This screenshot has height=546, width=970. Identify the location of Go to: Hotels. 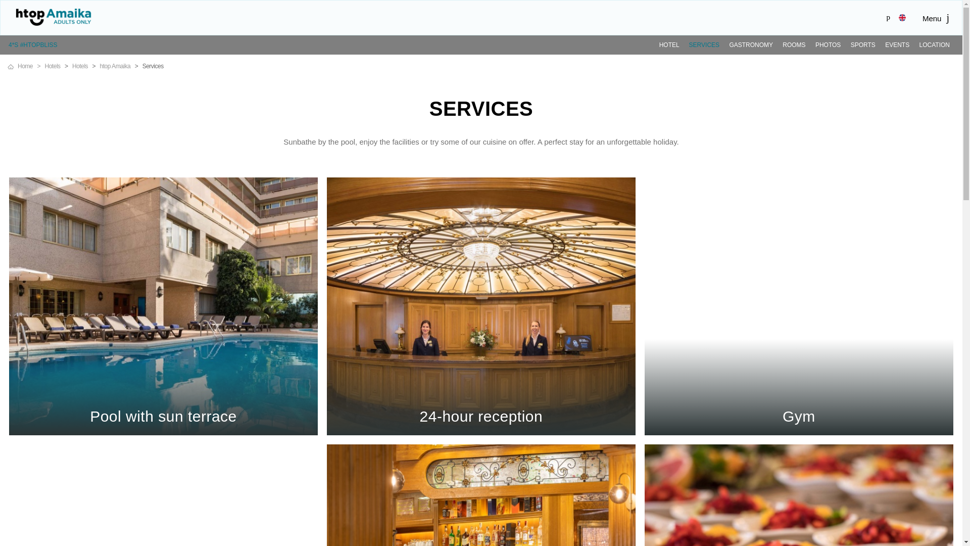
(53, 66).